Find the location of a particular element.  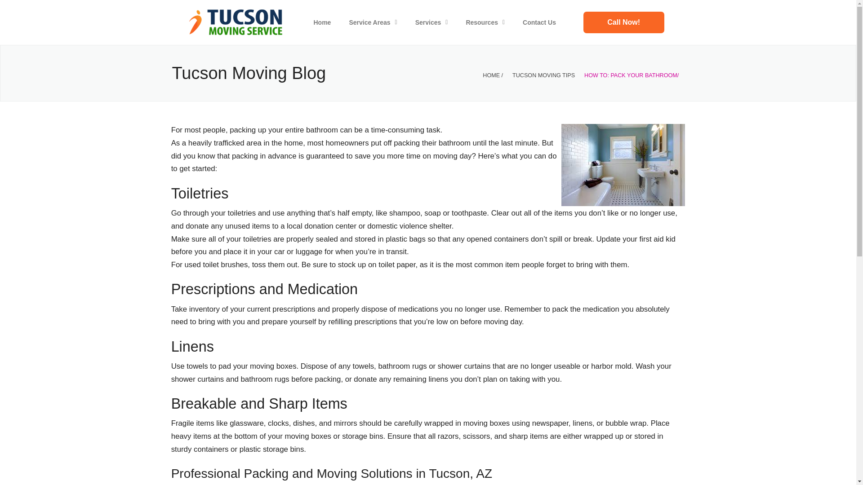

Services is located at coordinates (431, 22).